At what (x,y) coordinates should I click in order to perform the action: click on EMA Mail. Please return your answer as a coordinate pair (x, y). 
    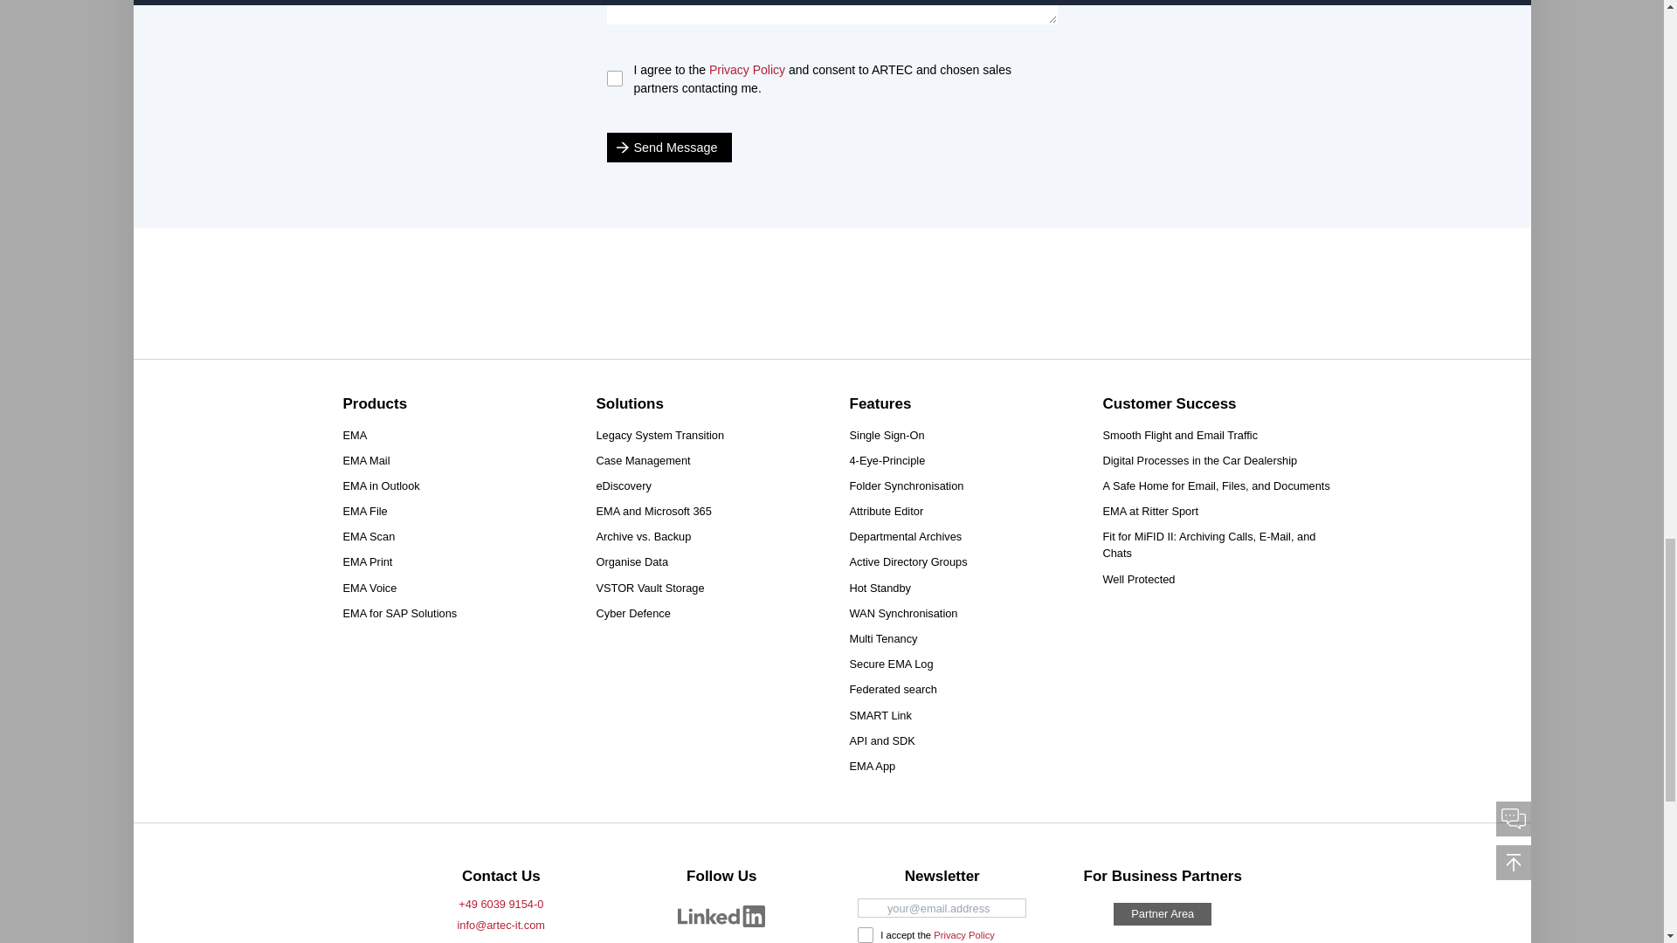
    Looking at the image, I should click on (365, 461).